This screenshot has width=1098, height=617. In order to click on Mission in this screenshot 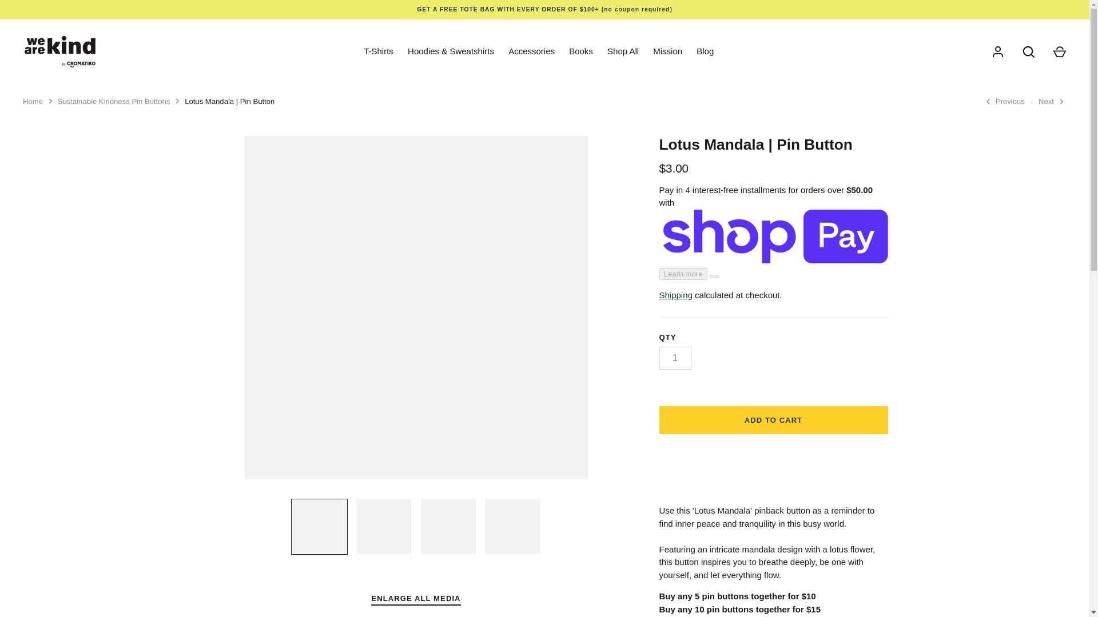, I will do `click(668, 51)`.